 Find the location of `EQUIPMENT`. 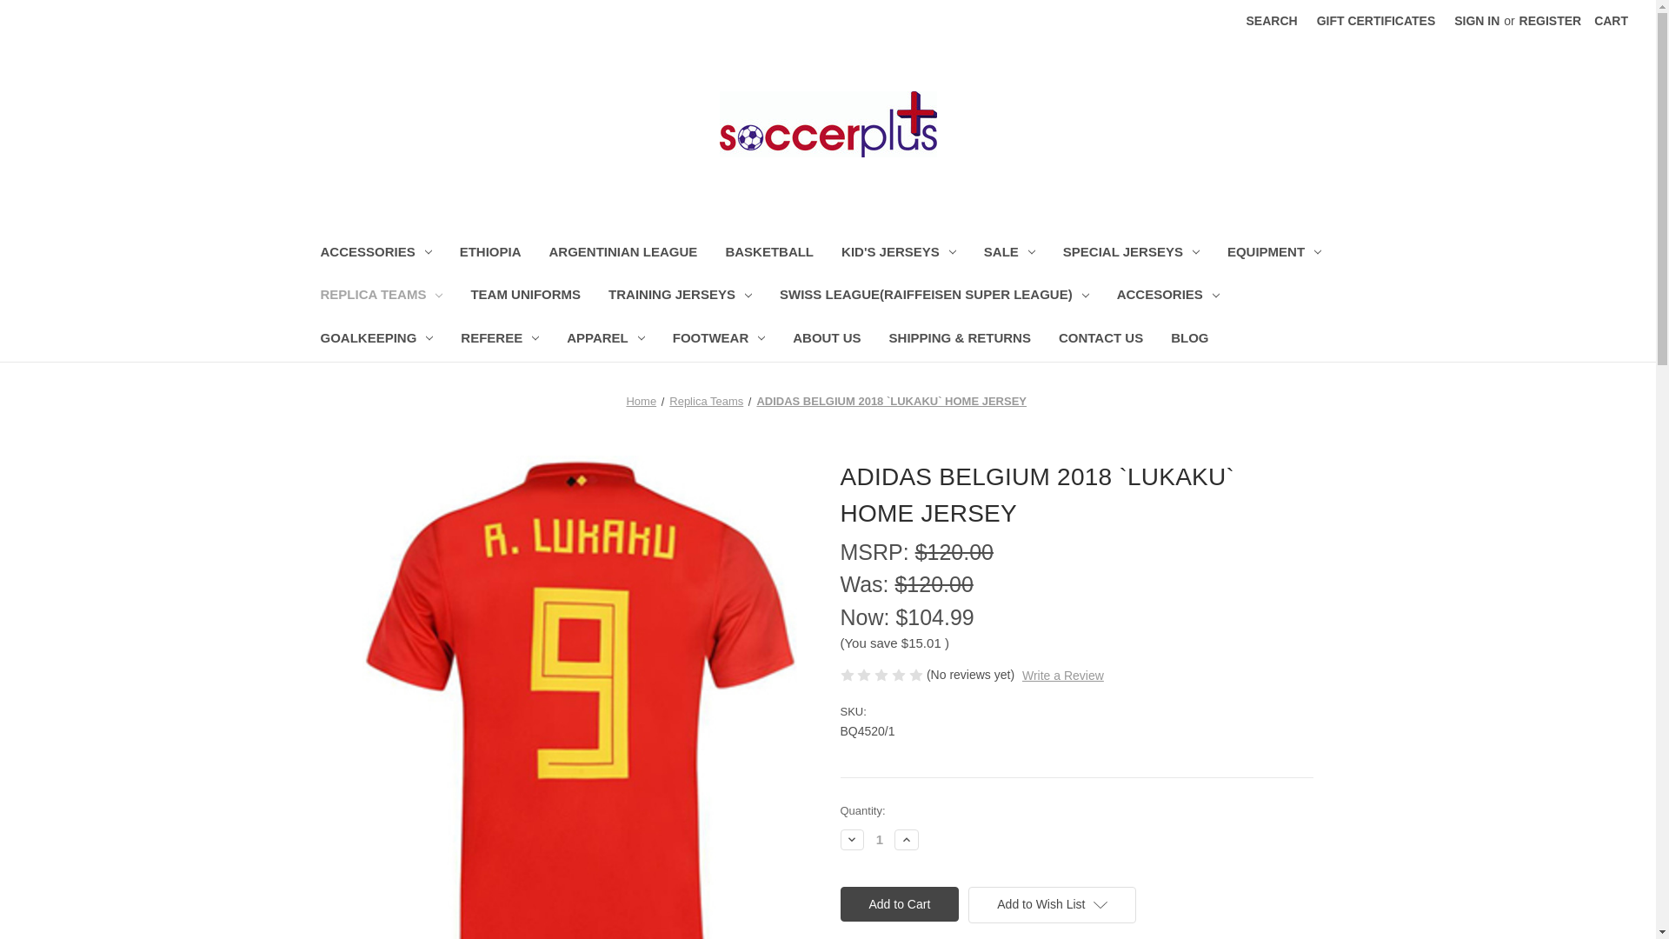

EQUIPMENT is located at coordinates (1274, 254).